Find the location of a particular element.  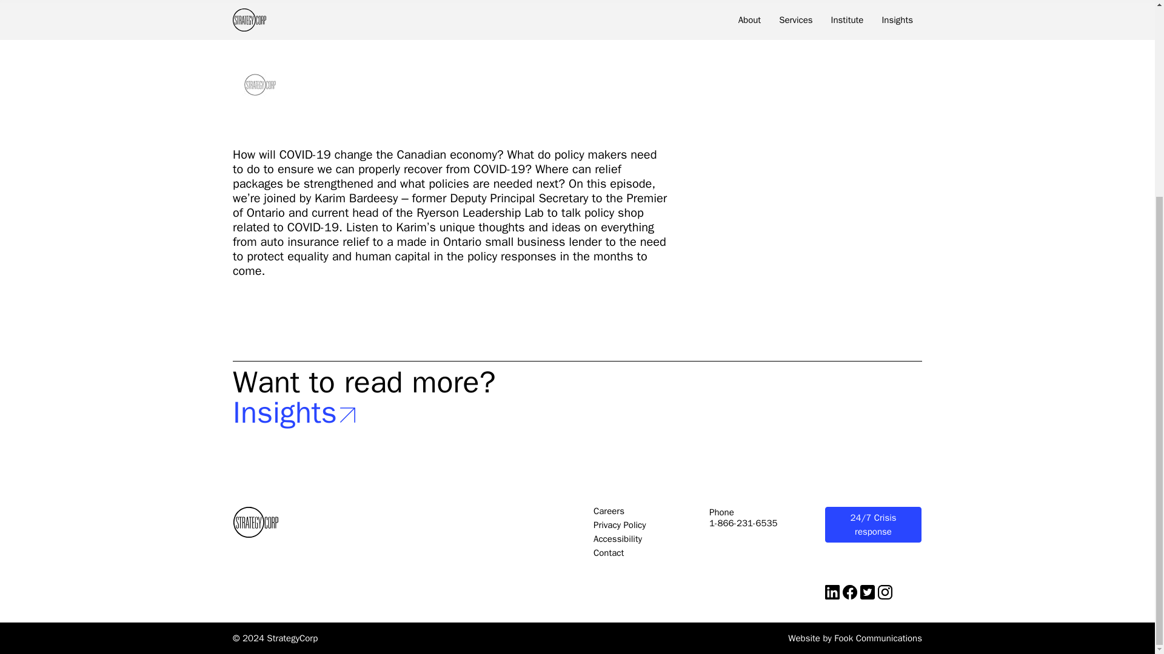

Contact is located at coordinates (609, 552).